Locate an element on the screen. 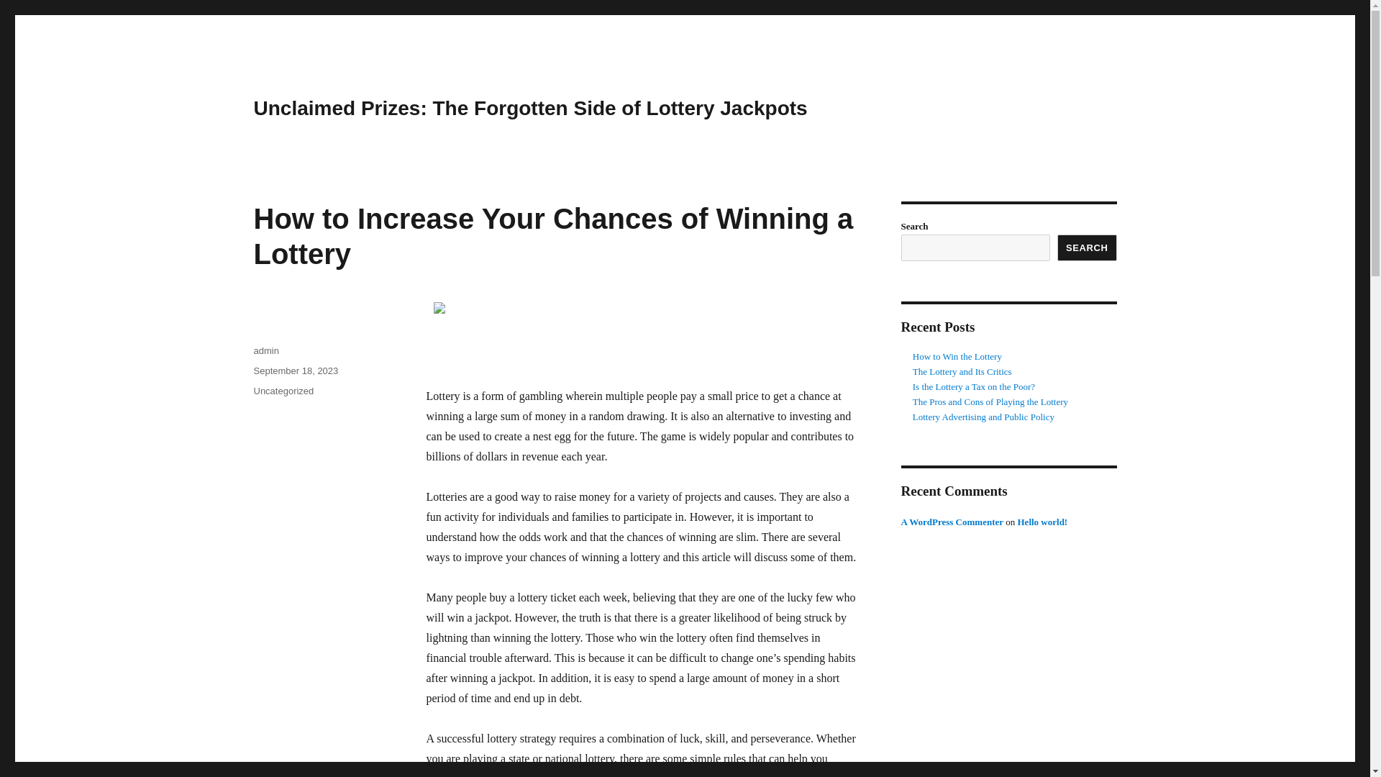  Hello world! is located at coordinates (1042, 522).